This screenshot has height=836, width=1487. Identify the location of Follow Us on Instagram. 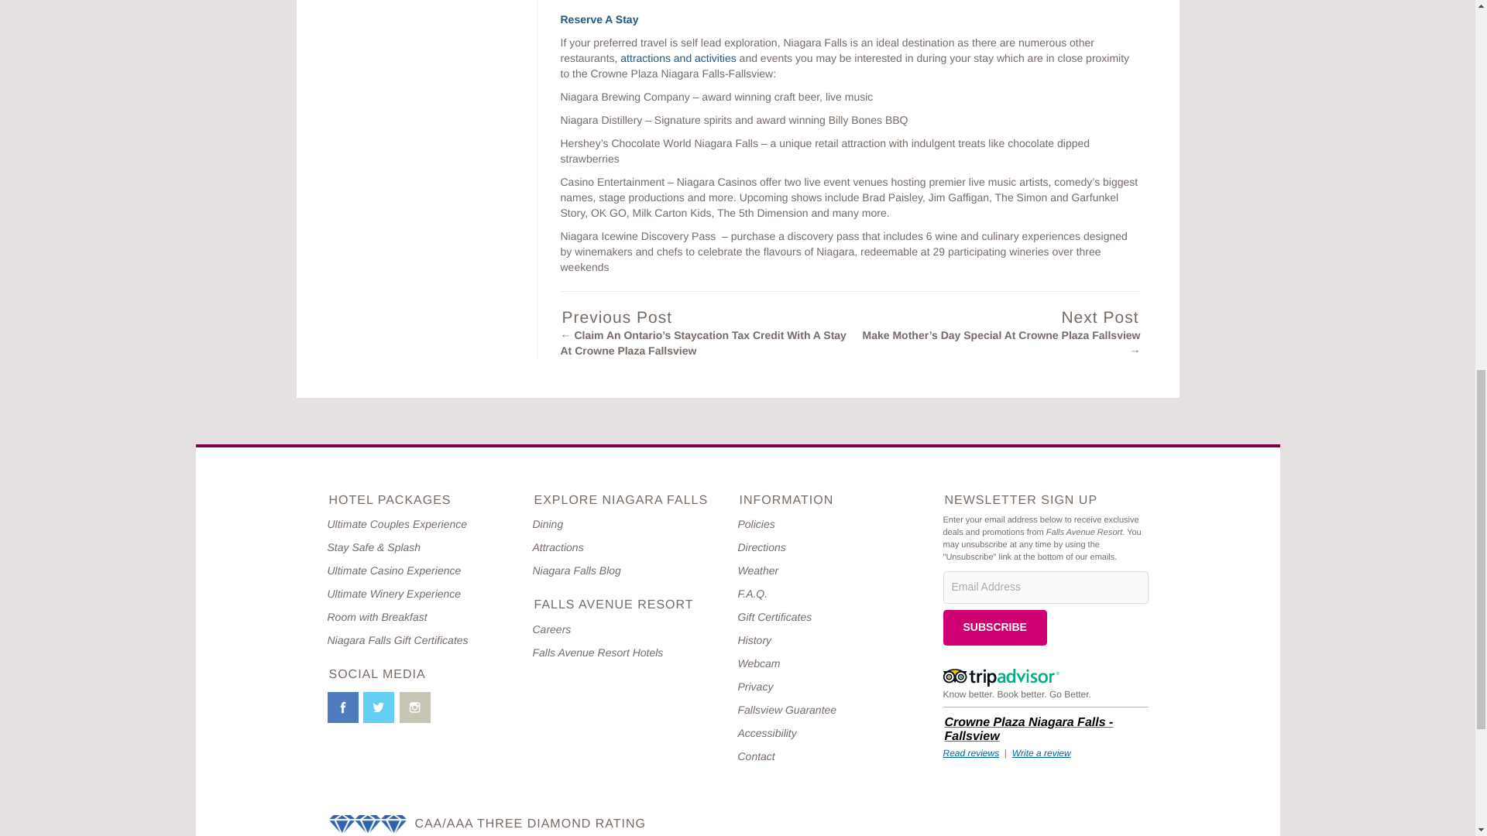
(415, 707).